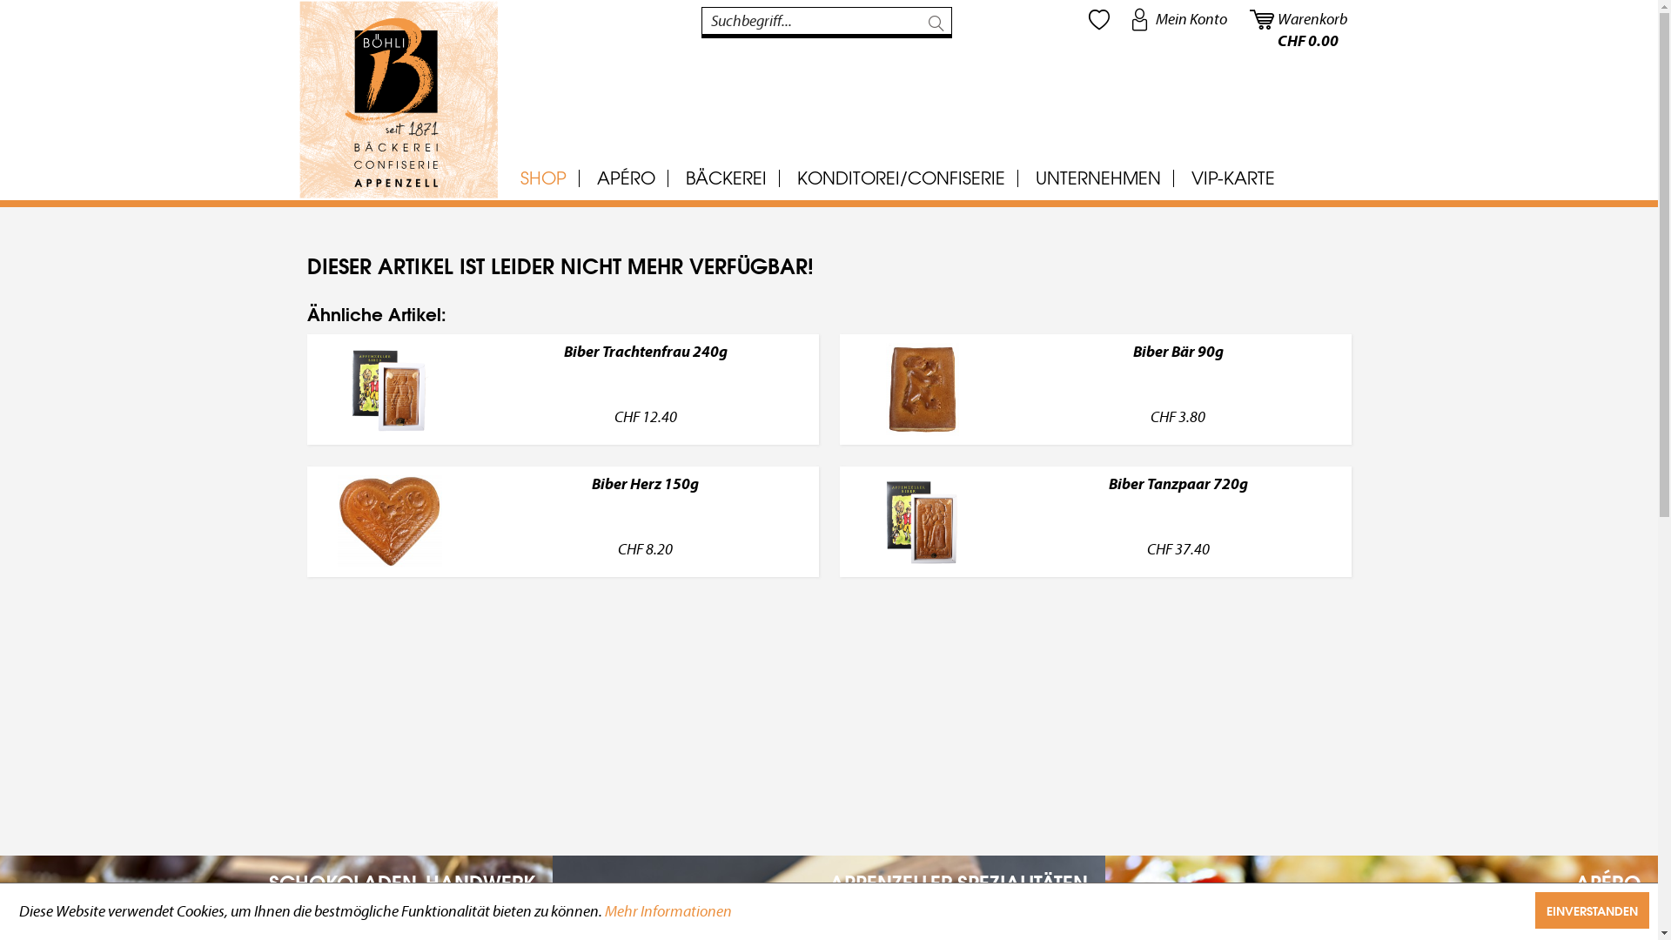  Describe the element at coordinates (646, 371) in the screenshot. I see `Biber Trachtenfrau 240g` at that location.